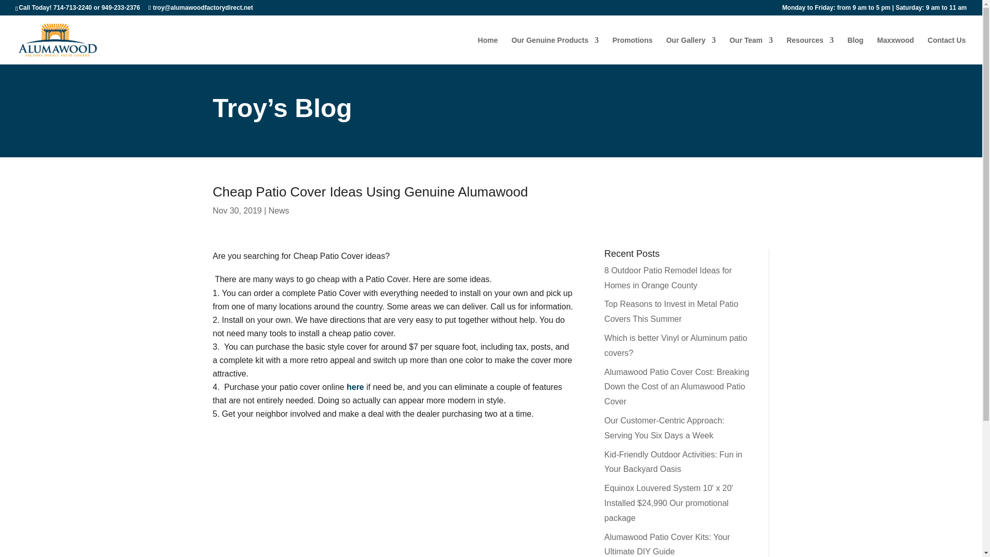 The image size is (990, 557). Describe the element at coordinates (947, 51) in the screenshot. I see `How to contact us.` at that location.